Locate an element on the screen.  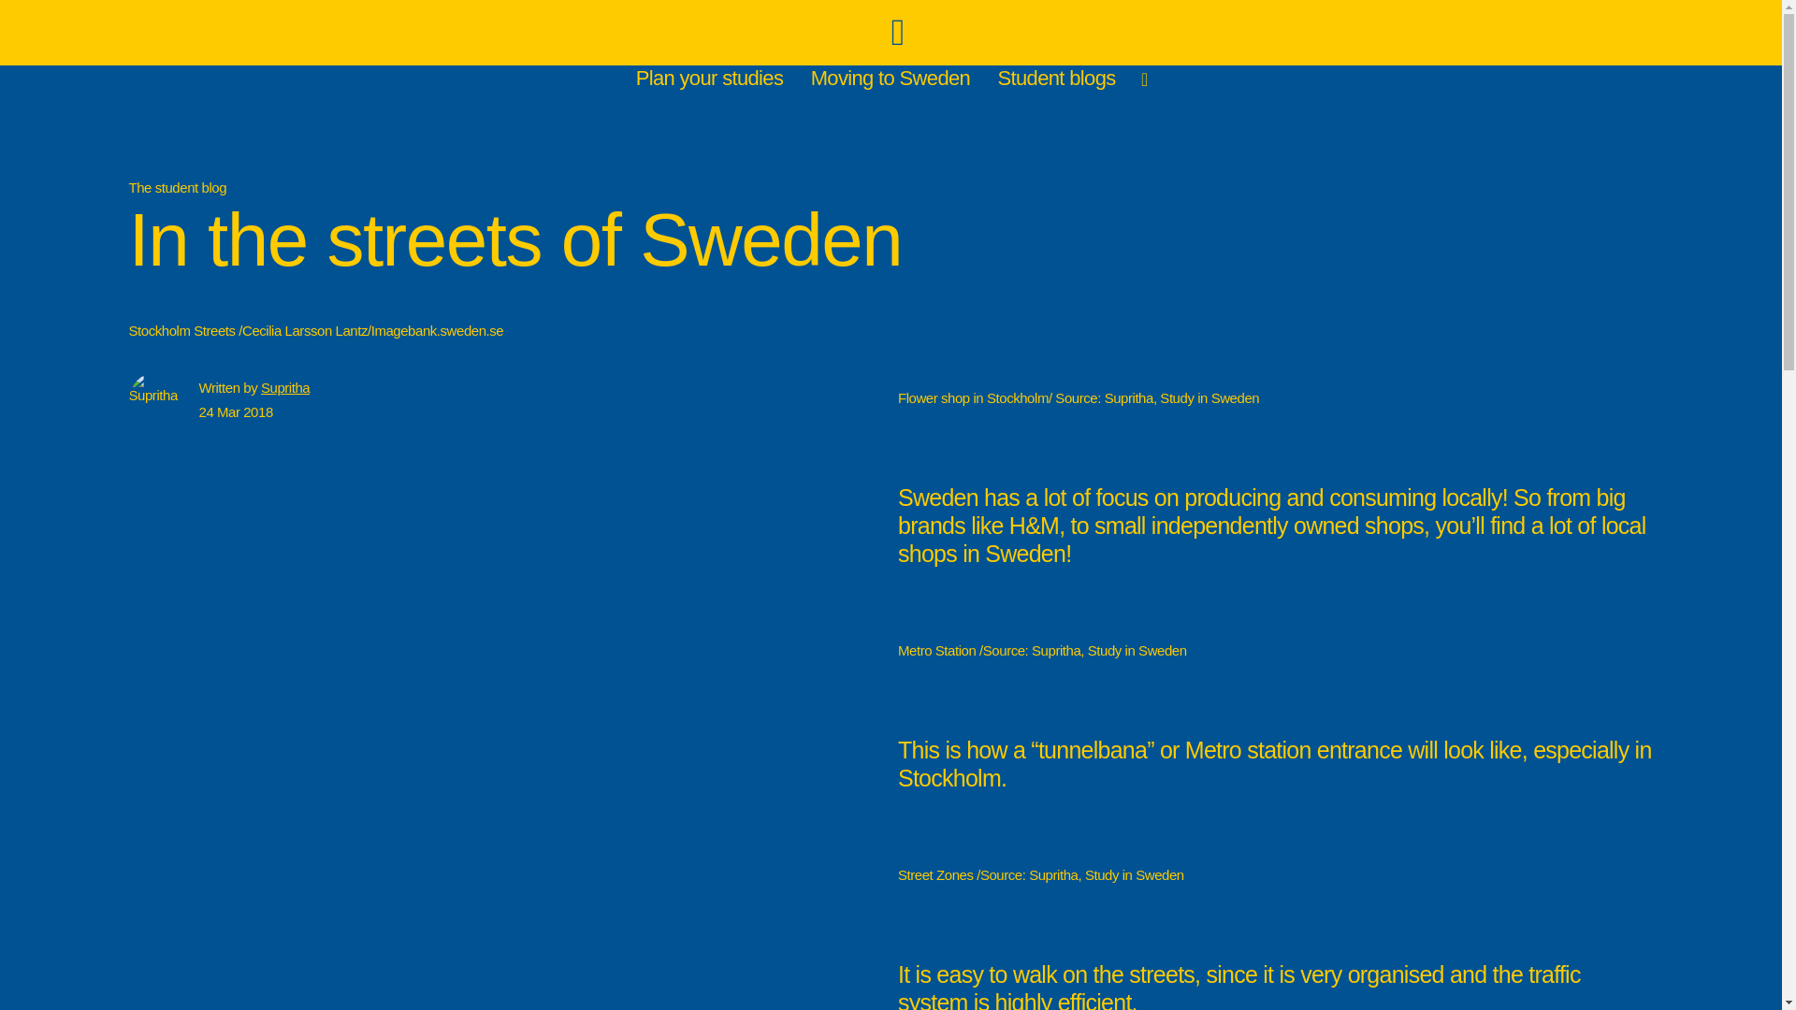
Plan your studies  is located at coordinates (711, 79).